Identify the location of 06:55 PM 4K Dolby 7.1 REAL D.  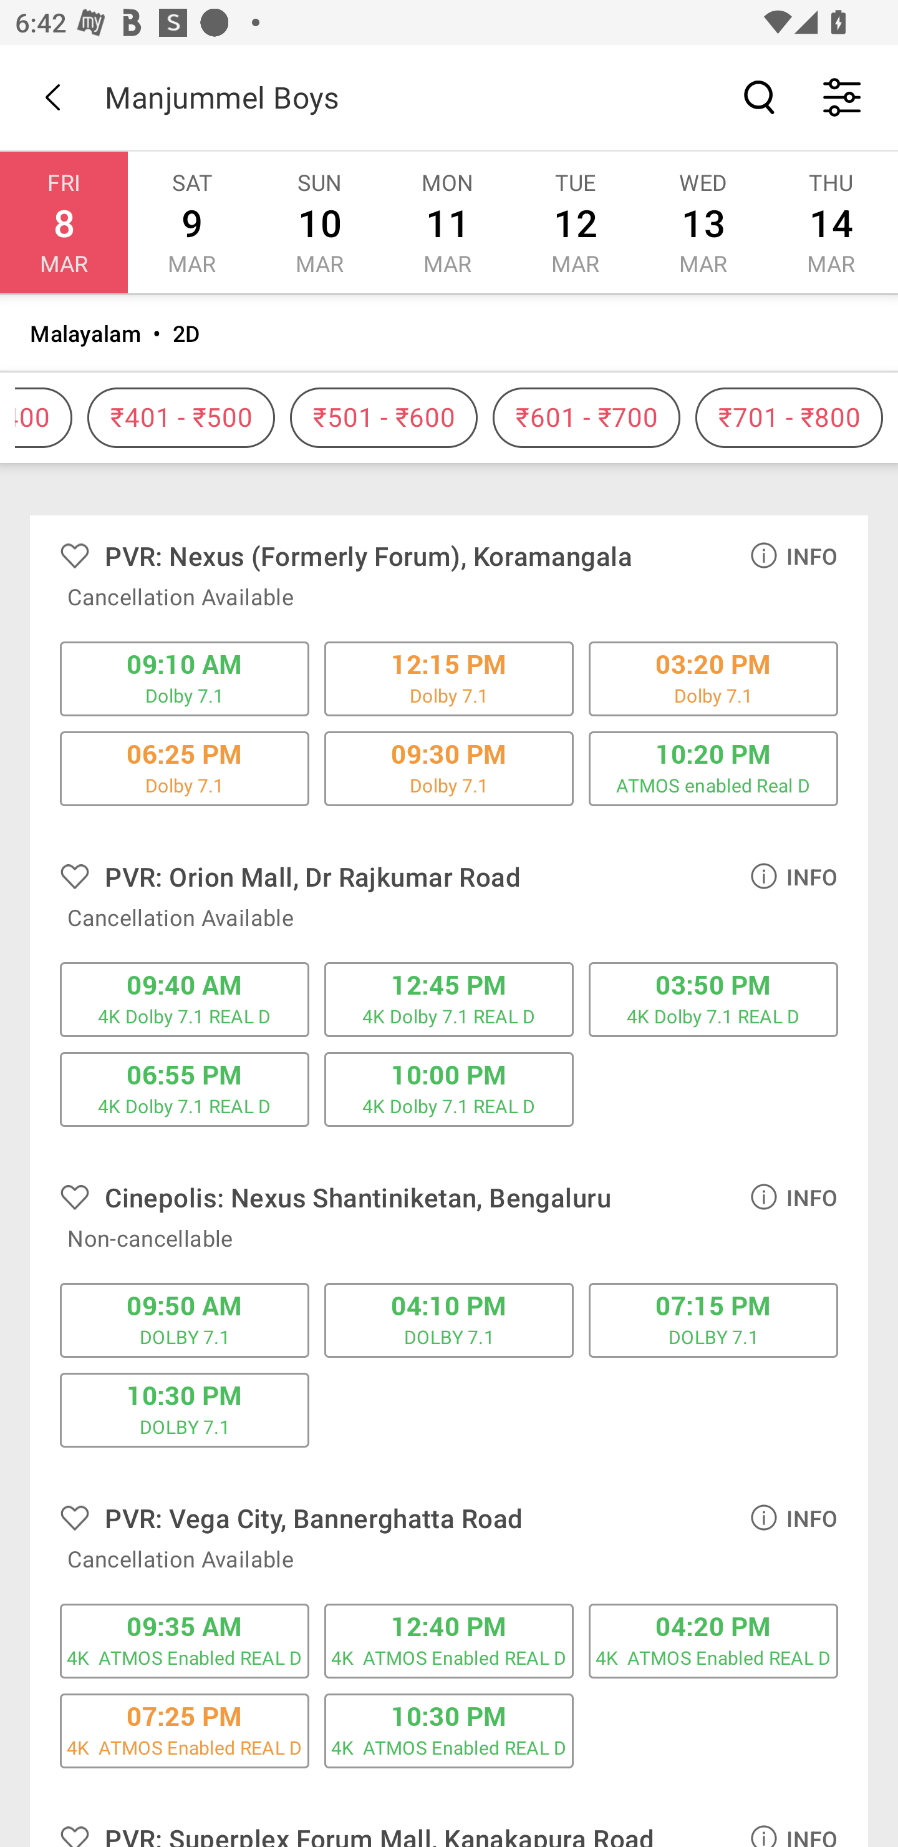
(185, 1089).